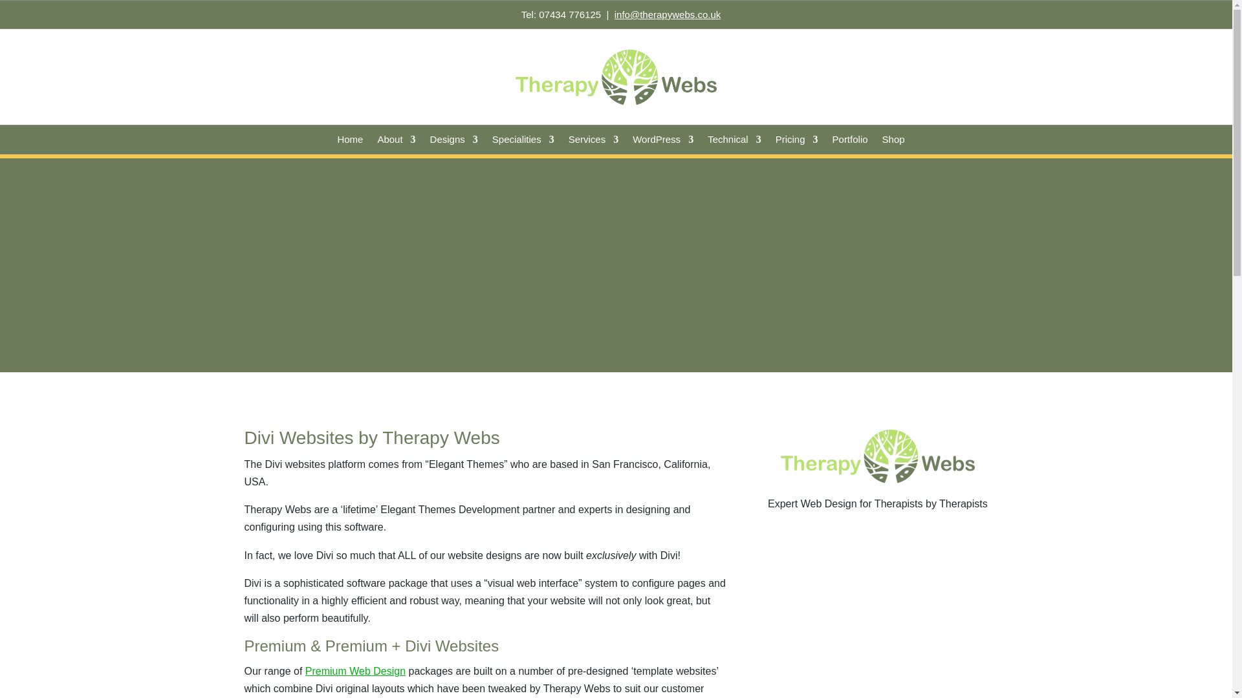 The image size is (1242, 698). What do you see at coordinates (349, 142) in the screenshot?
I see `Home` at bounding box center [349, 142].